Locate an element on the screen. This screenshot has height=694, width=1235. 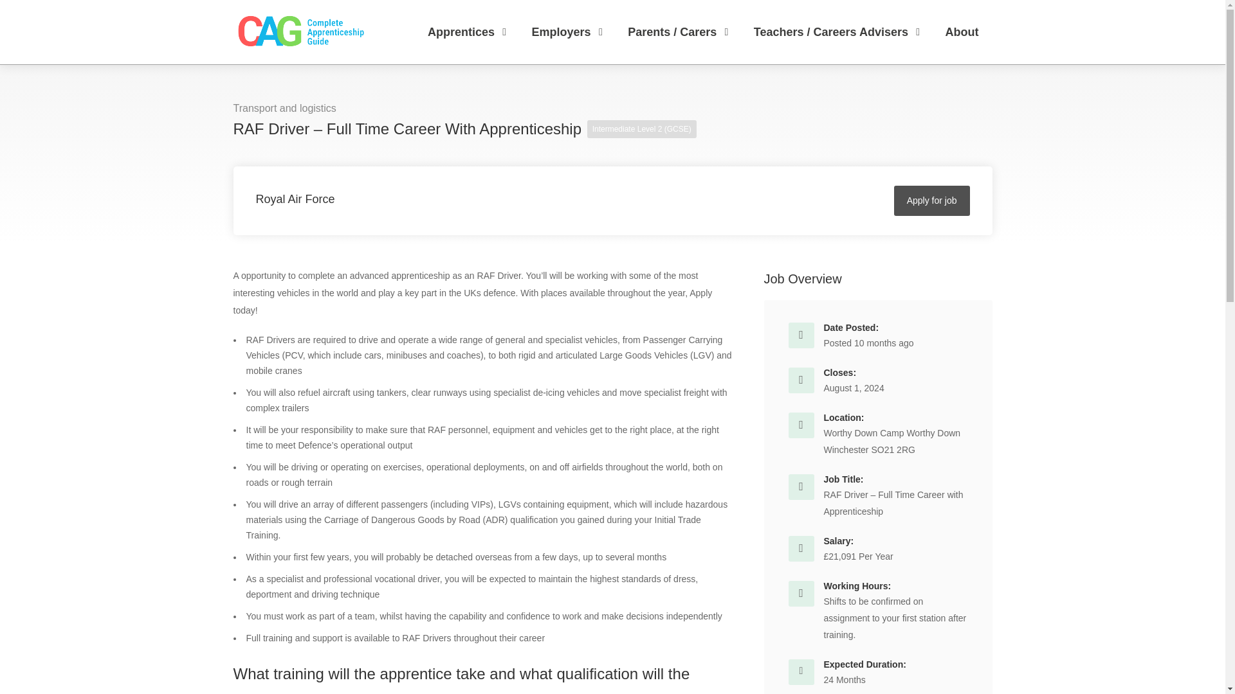
Employers is located at coordinates (570, 32).